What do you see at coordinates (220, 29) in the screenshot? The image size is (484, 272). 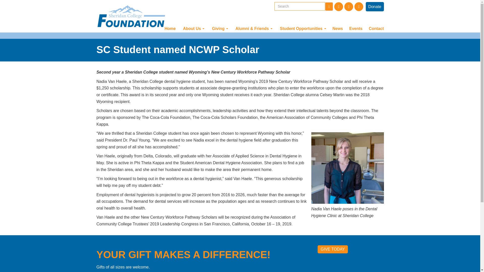 I see `Giving` at bounding box center [220, 29].